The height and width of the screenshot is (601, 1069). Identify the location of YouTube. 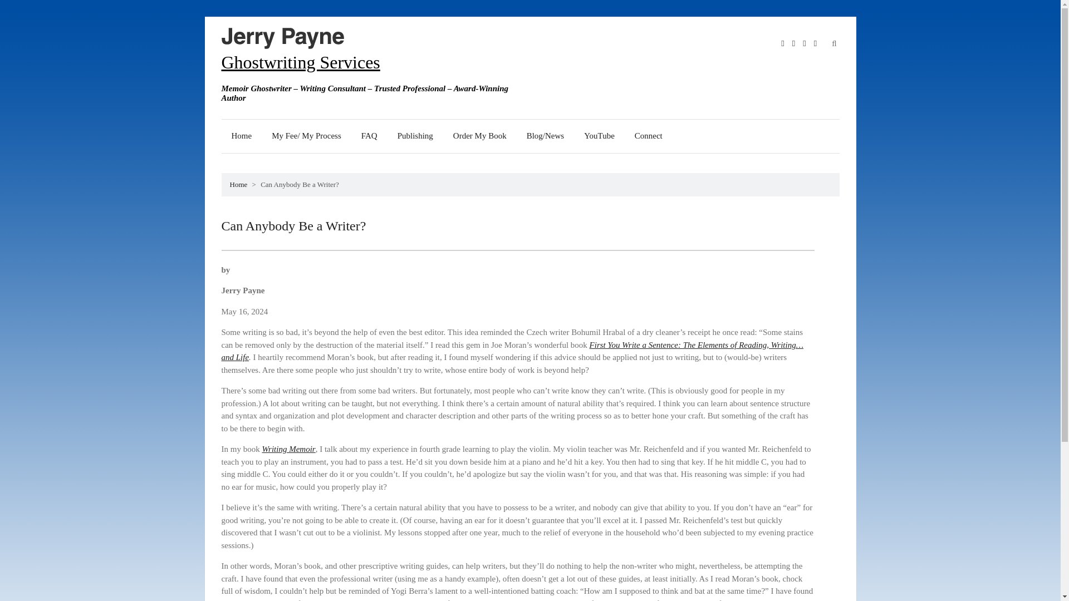
(599, 136).